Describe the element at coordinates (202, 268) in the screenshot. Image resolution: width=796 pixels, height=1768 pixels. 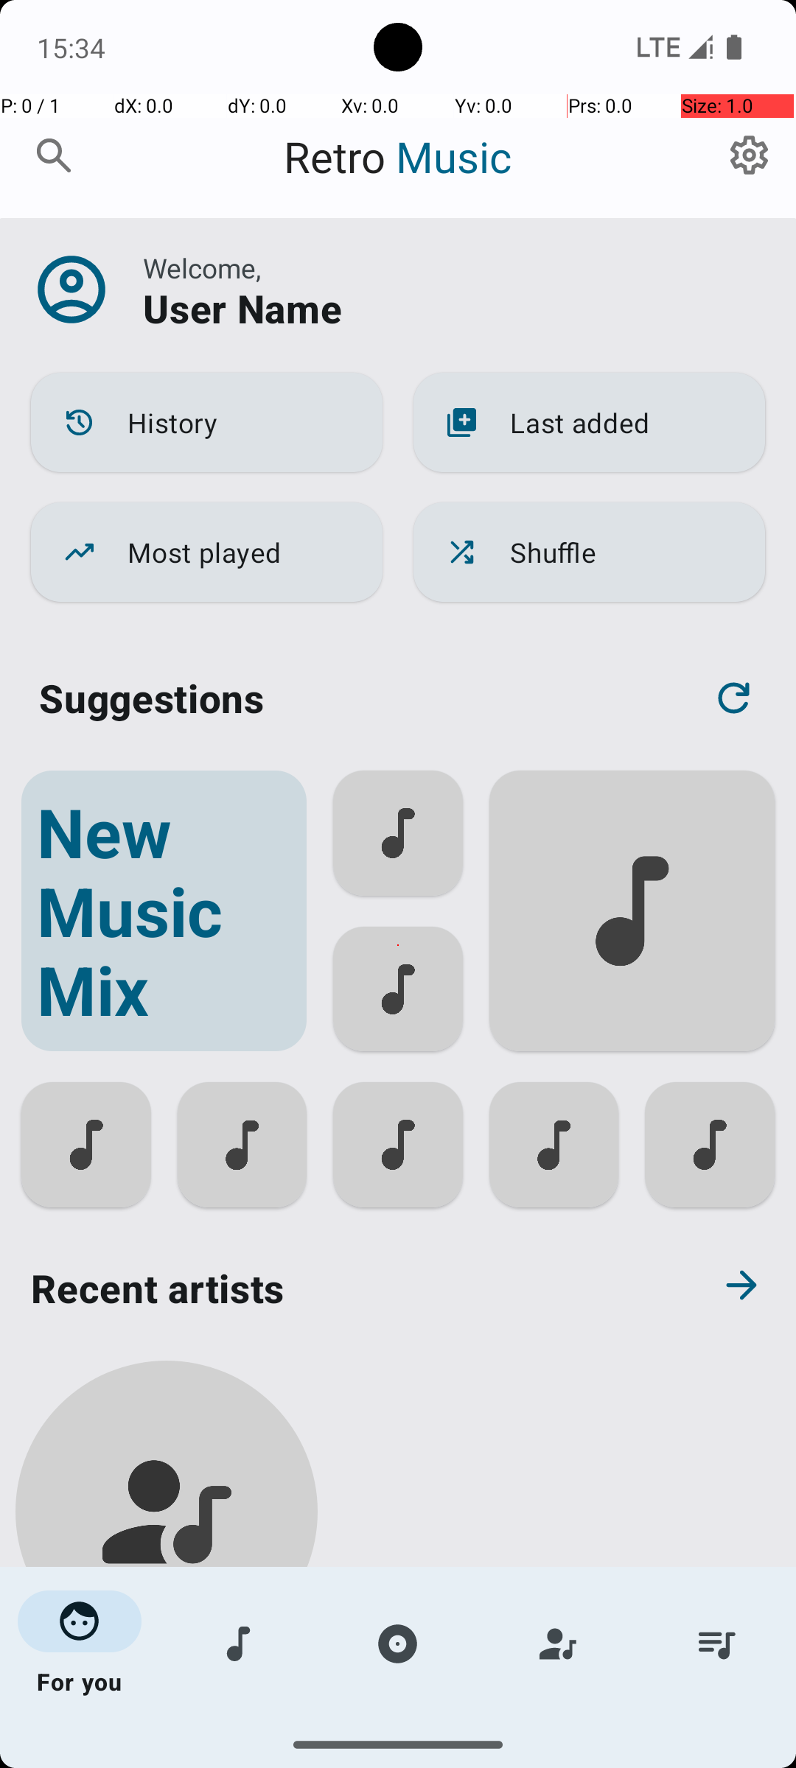
I see `Welcome,` at that location.